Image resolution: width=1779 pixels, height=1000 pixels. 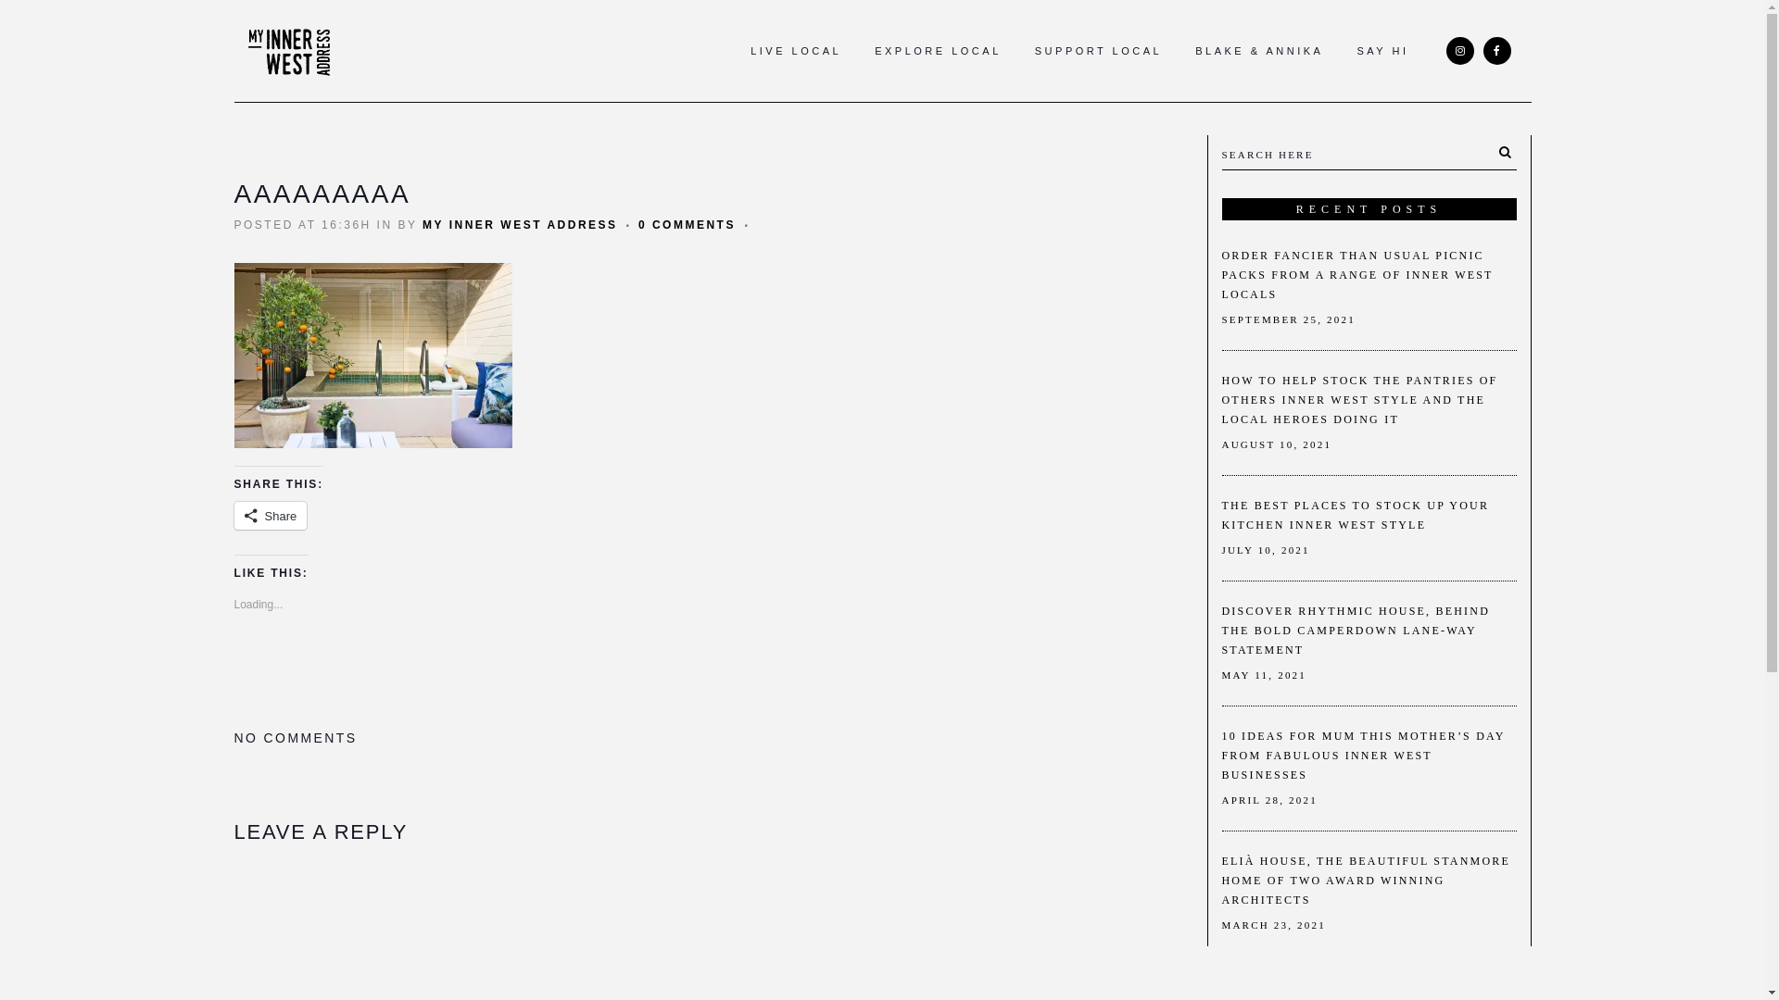 What do you see at coordinates (1382, 51) in the screenshot?
I see `SAY HI` at bounding box center [1382, 51].